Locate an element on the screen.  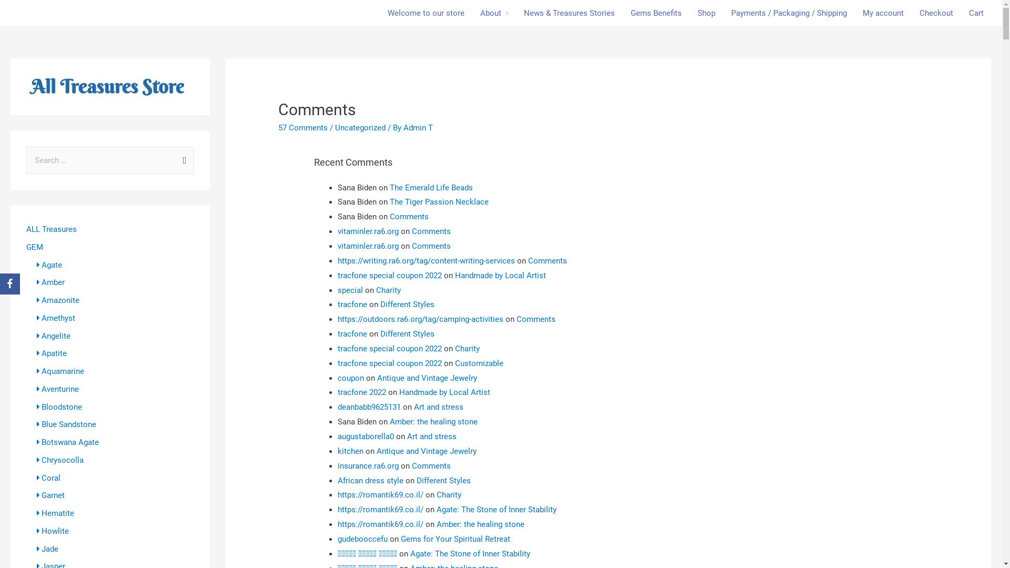
Shop is located at coordinates (706, 13).